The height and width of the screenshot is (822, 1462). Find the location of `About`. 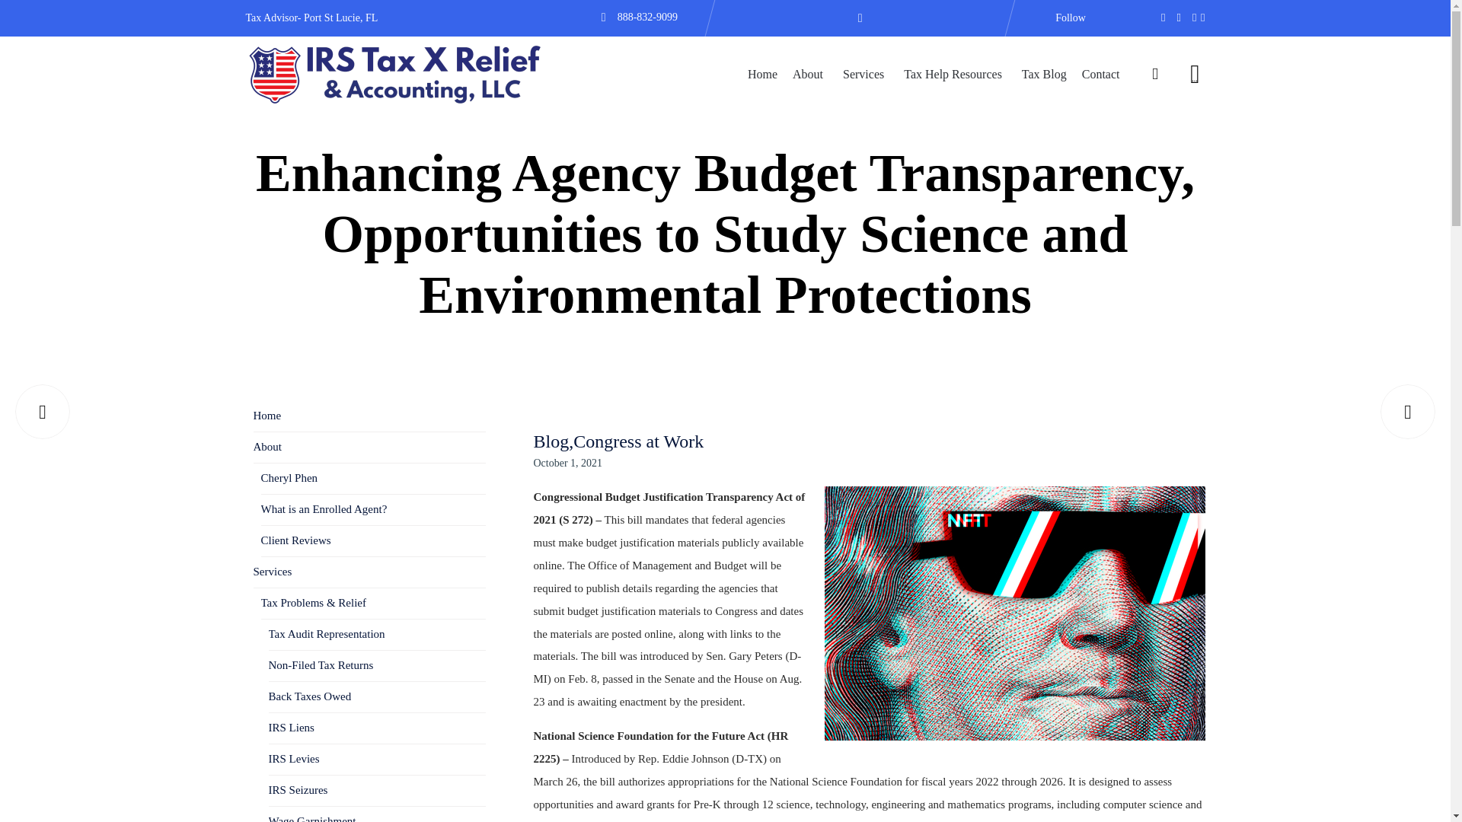

About is located at coordinates (810, 73).